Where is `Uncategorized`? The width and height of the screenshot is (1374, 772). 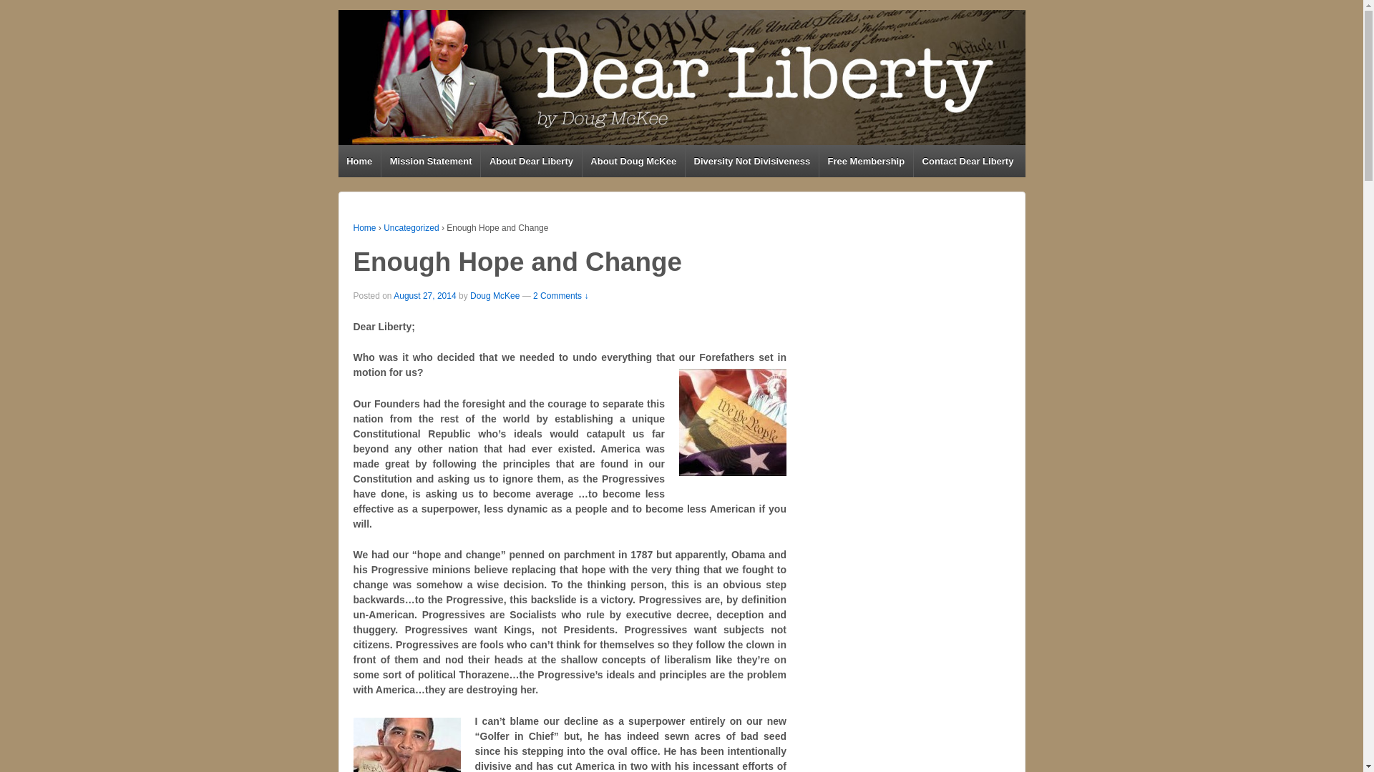
Uncategorized is located at coordinates (411, 228).